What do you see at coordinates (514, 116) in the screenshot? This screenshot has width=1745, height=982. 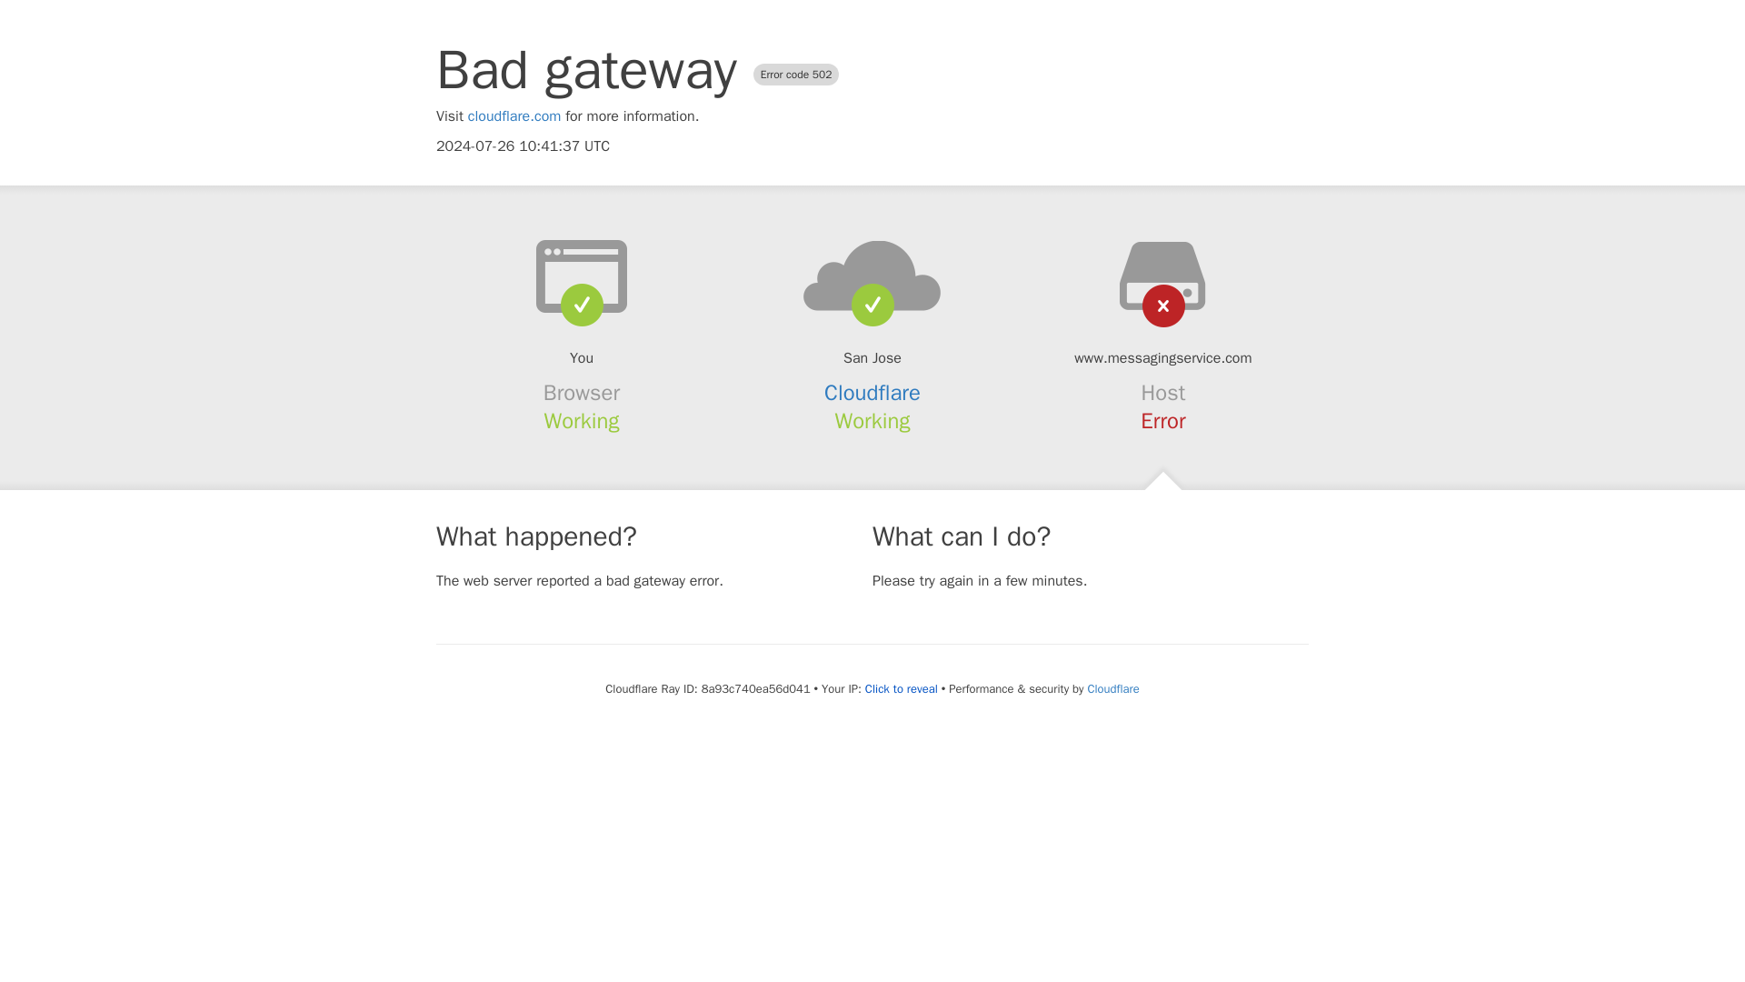 I see `cloudflare.com` at bounding box center [514, 116].